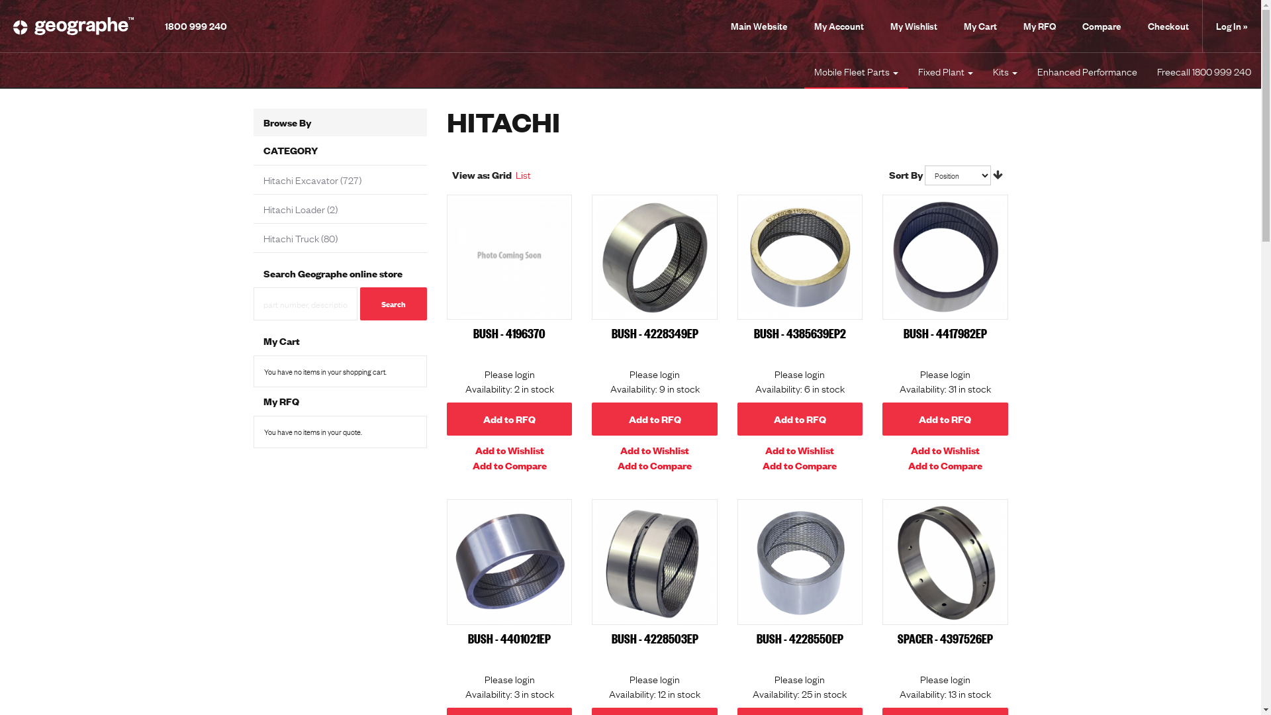 Image resolution: width=1271 pixels, height=715 pixels. What do you see at coordinates (945, 561) in the screenshot?
I see `SPACER - 4397526EP` at bounding box center [945, 561].